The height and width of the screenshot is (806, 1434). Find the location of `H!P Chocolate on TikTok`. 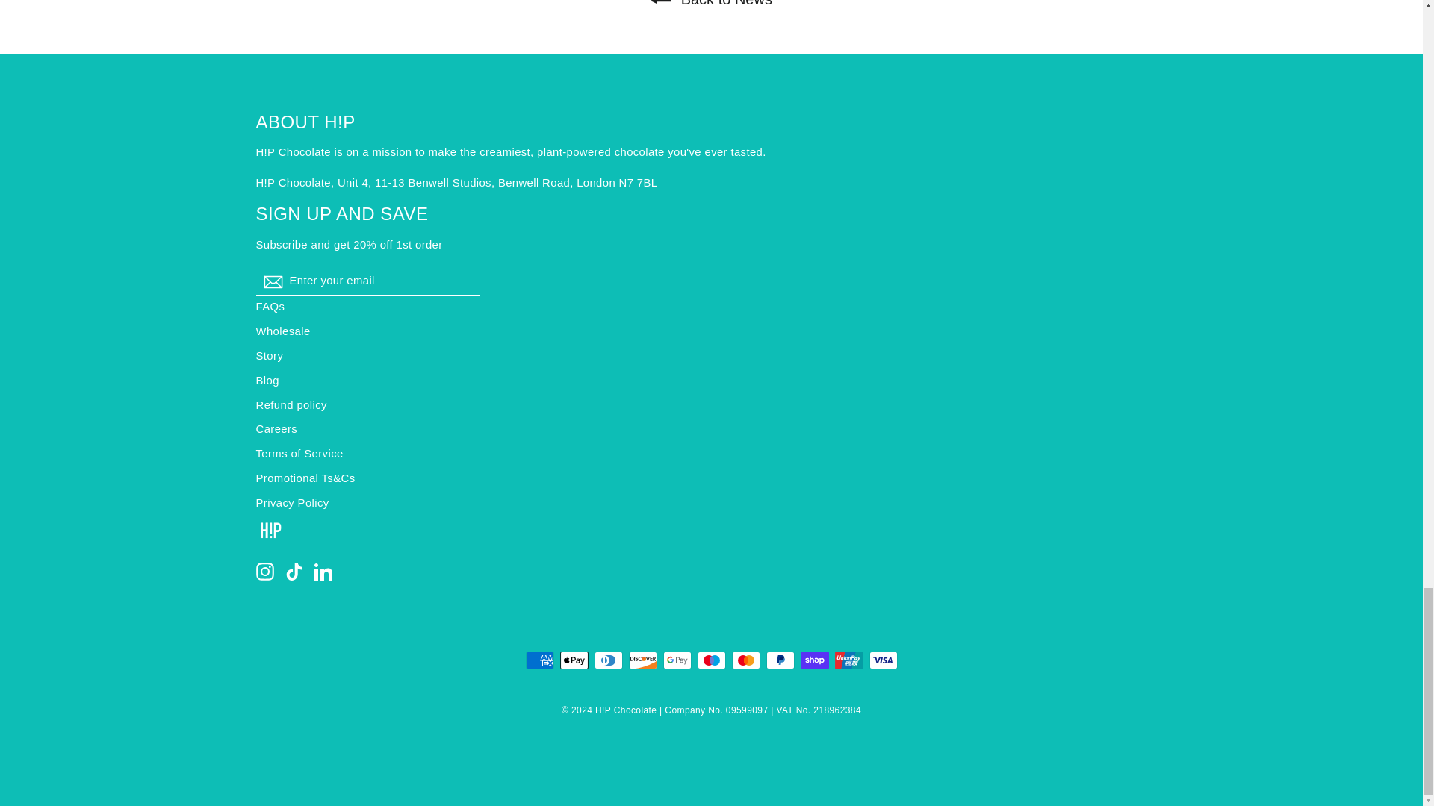

H!P Chocolate on TikTok is located at coordinates (294, 571).